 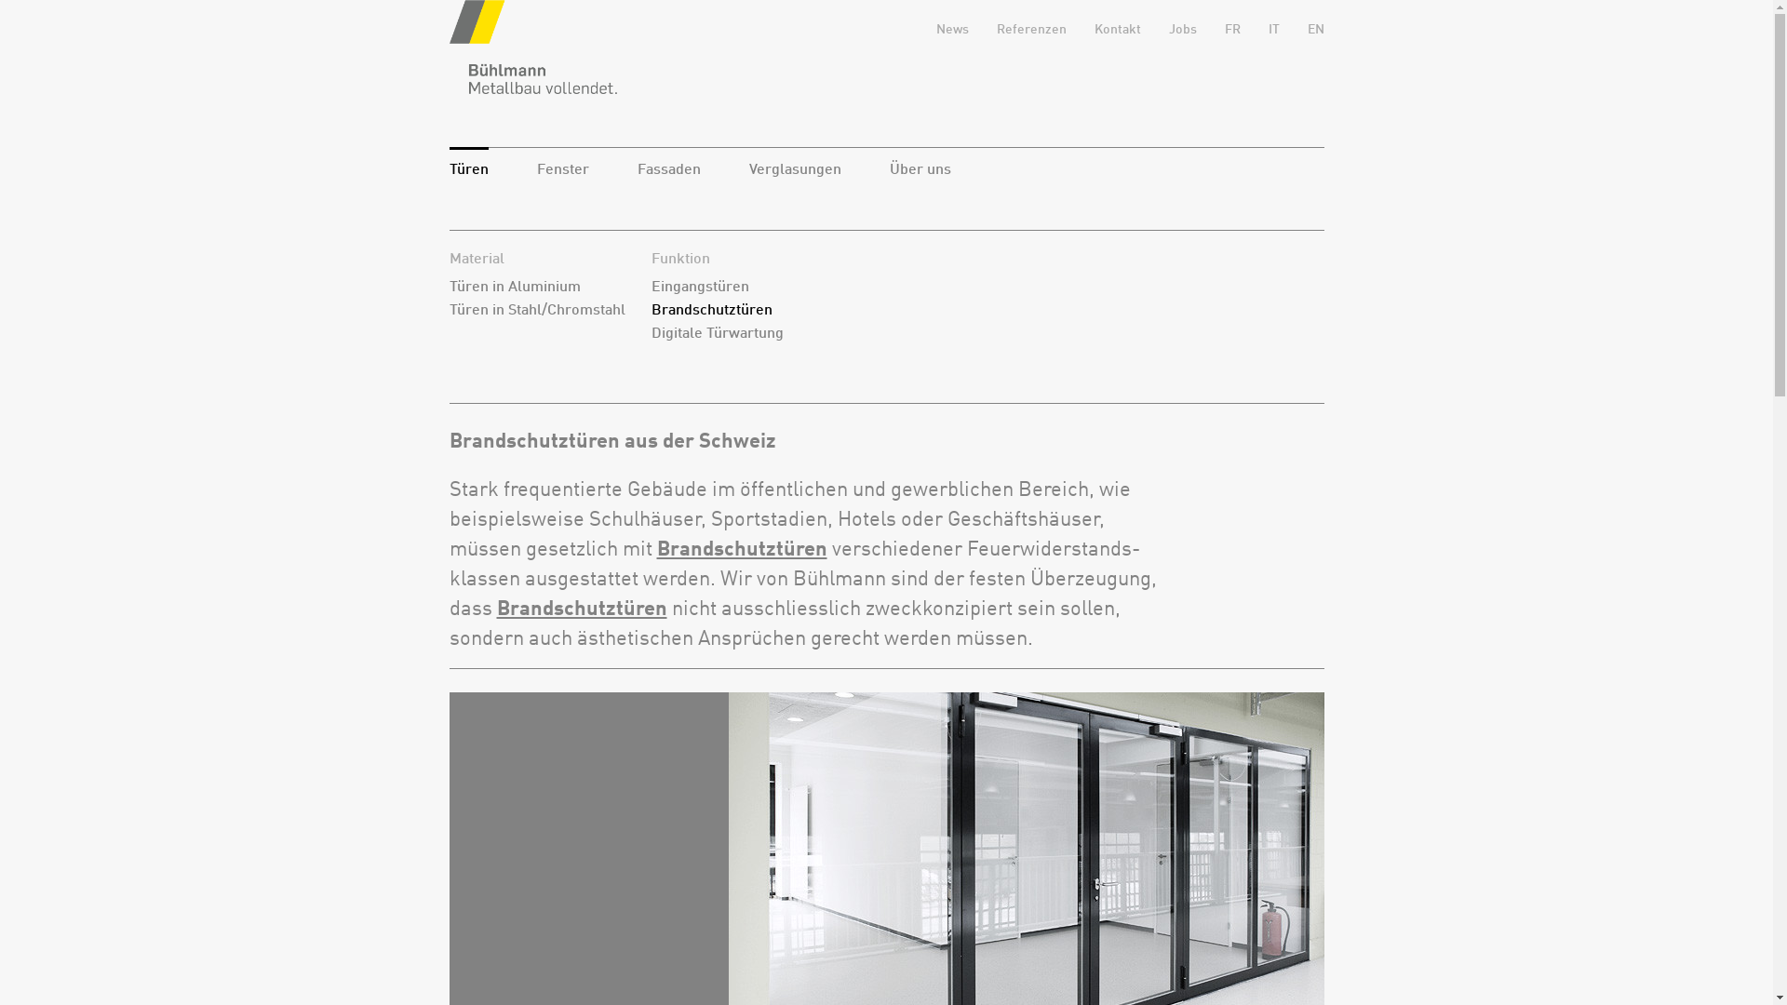 I want to click on Verglasungen, so click(x=795, y=170).